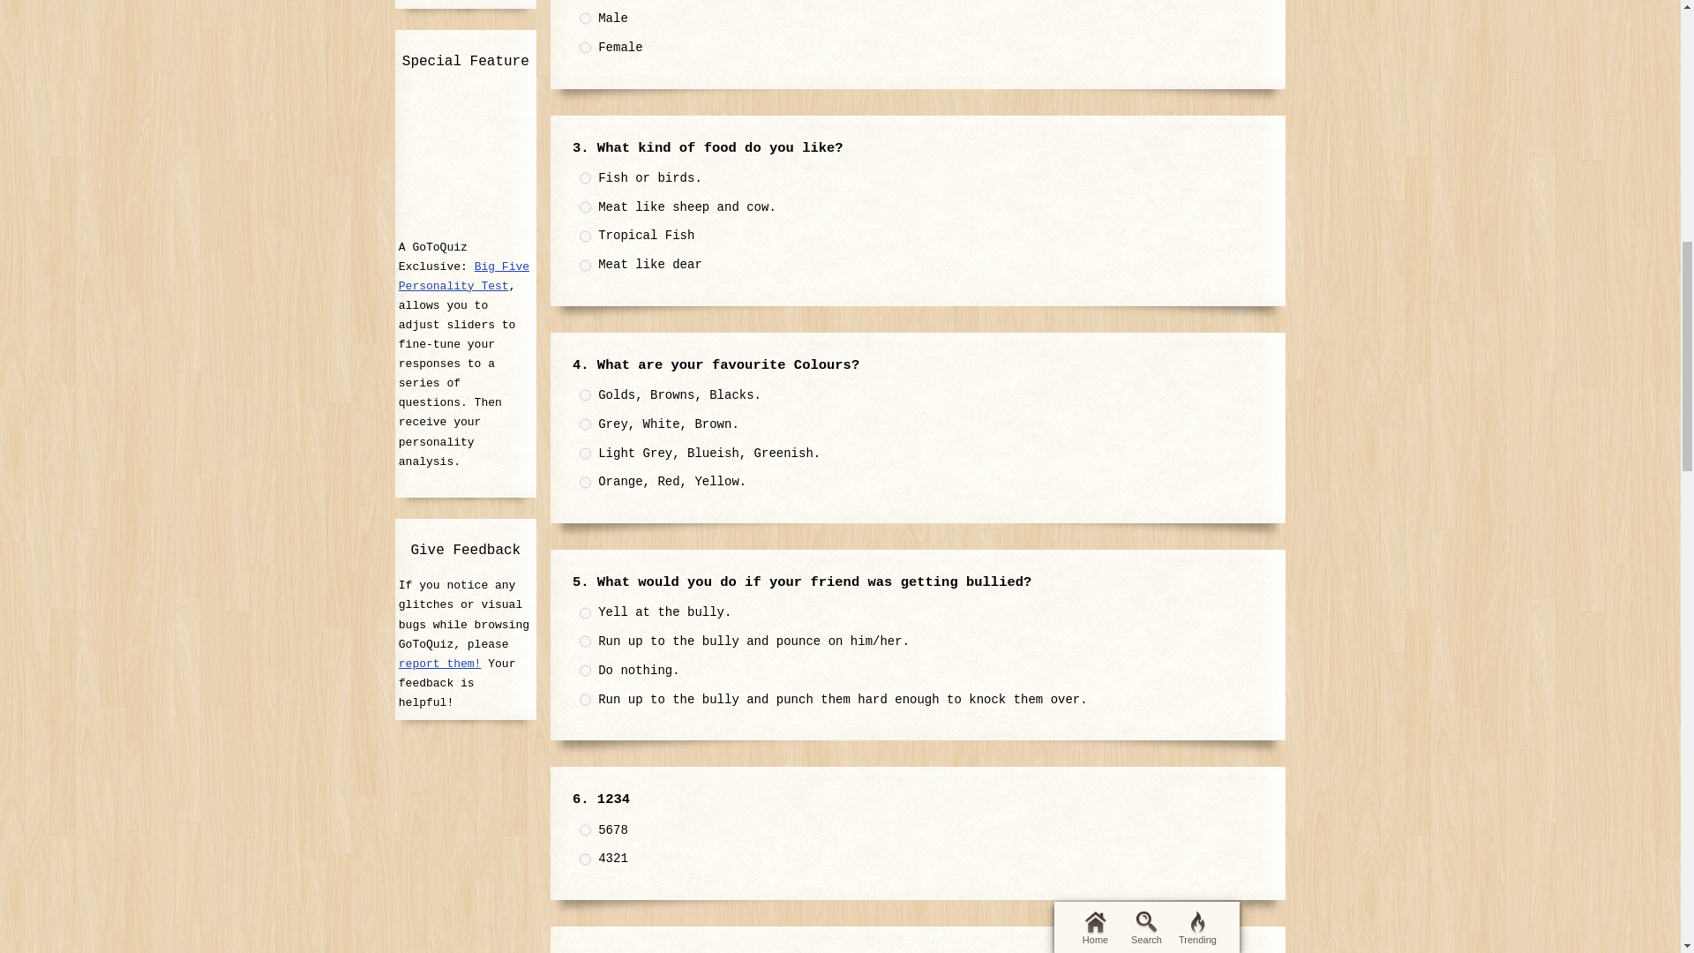 The image size is (1694, 953). I want to click on 1, so click(585, 394).